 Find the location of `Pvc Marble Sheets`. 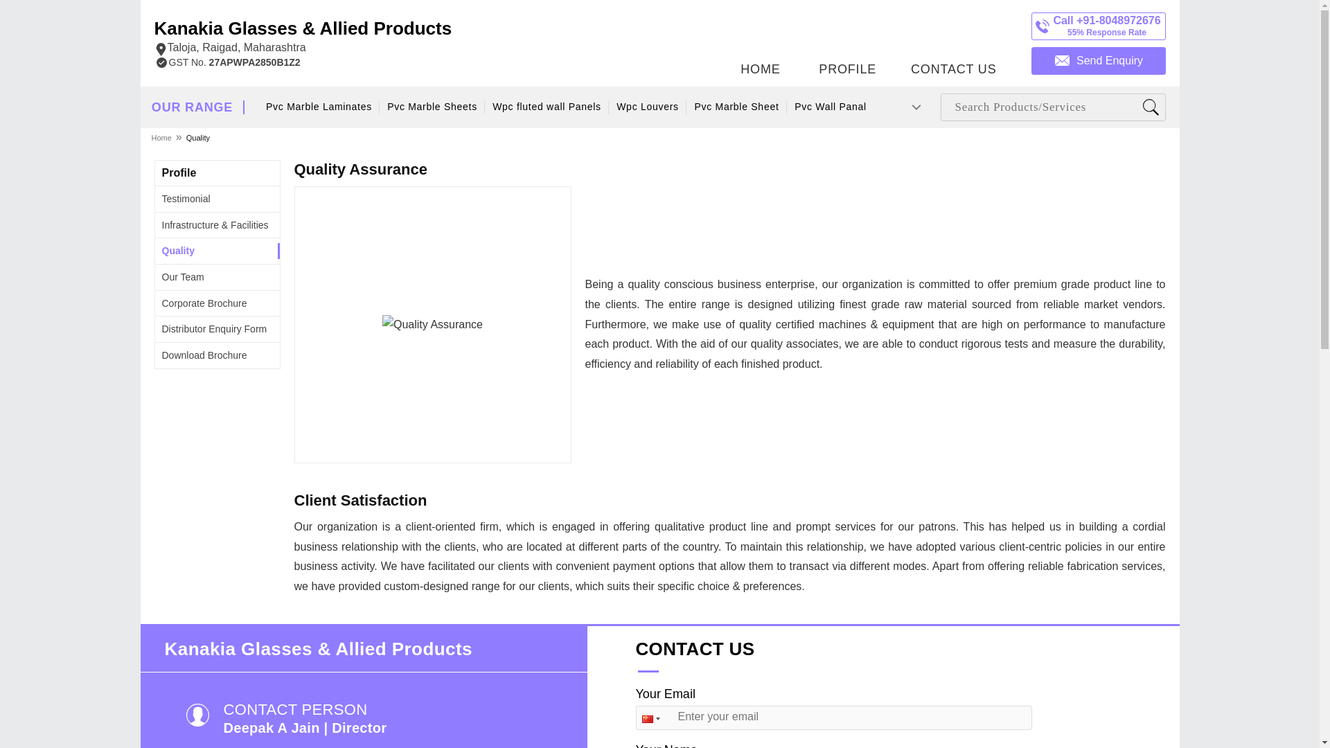

Pvc Marble Sheets is located at coordinates (431, 107).